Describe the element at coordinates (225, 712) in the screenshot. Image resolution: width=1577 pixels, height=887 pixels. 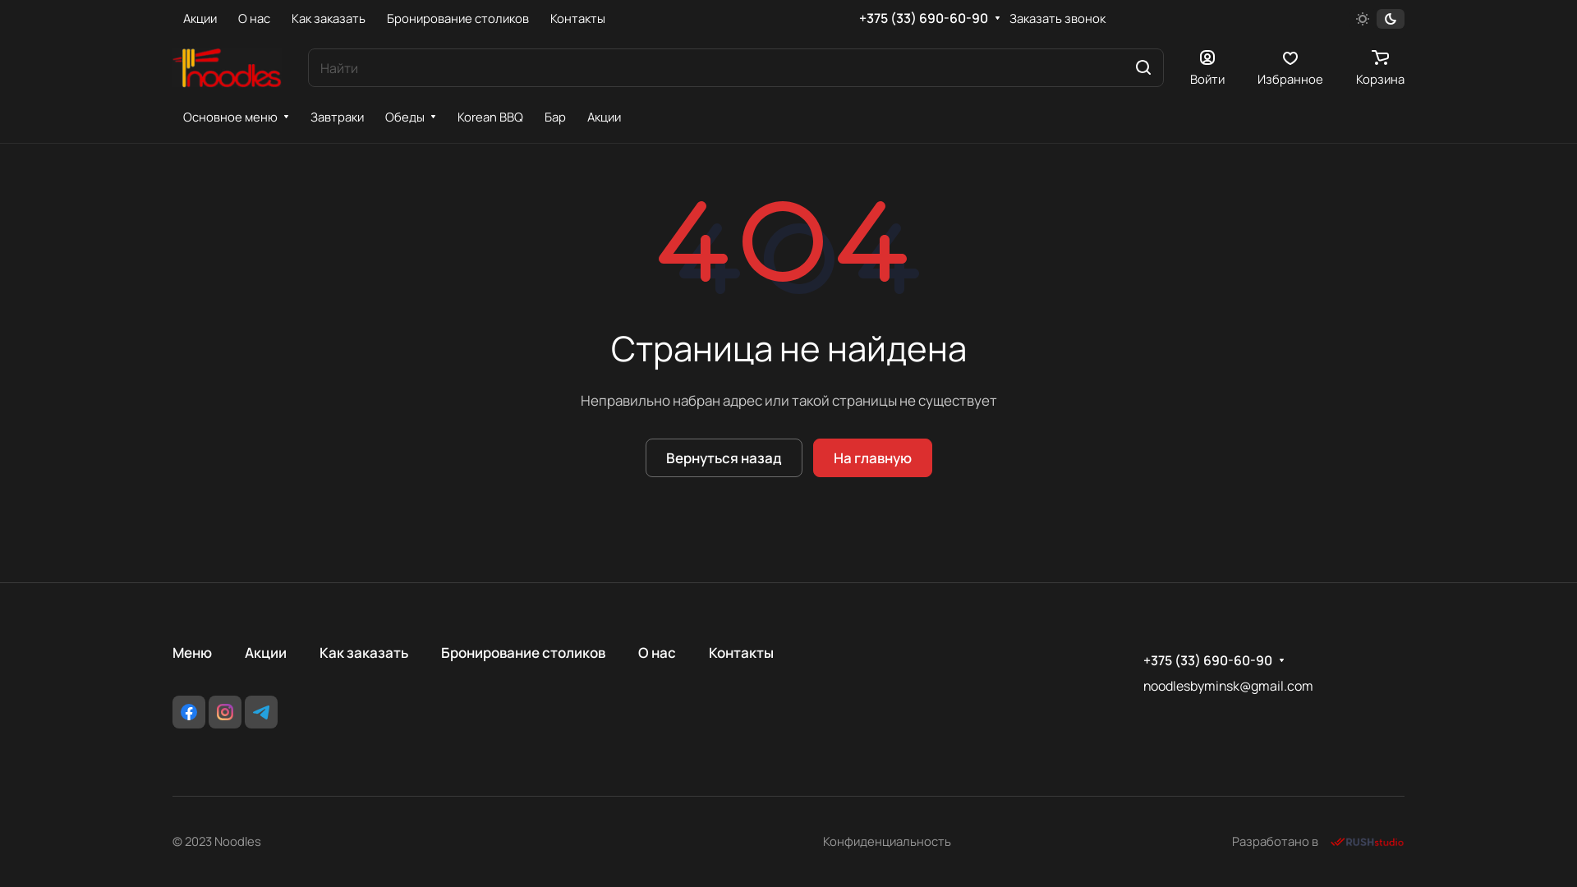
I see `Instagram` at that location.